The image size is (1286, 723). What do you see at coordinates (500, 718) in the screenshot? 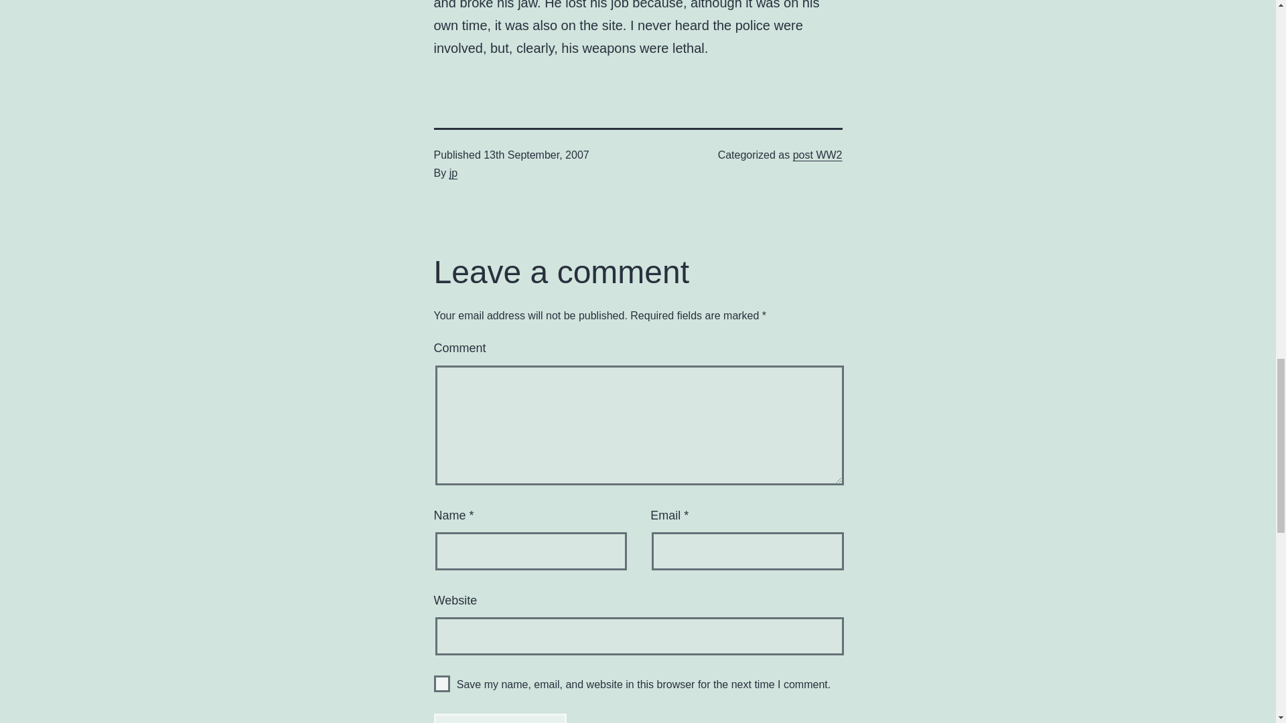
I see `Post Comment` at bounding box center [500, 718].